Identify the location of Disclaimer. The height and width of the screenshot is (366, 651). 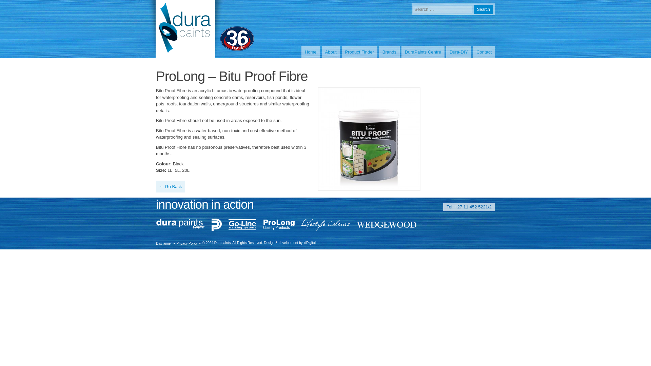
(164, 243).